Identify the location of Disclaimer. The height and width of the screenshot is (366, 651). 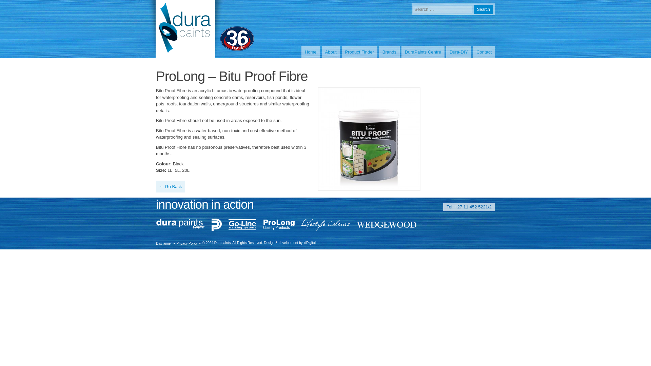
(164, 243).